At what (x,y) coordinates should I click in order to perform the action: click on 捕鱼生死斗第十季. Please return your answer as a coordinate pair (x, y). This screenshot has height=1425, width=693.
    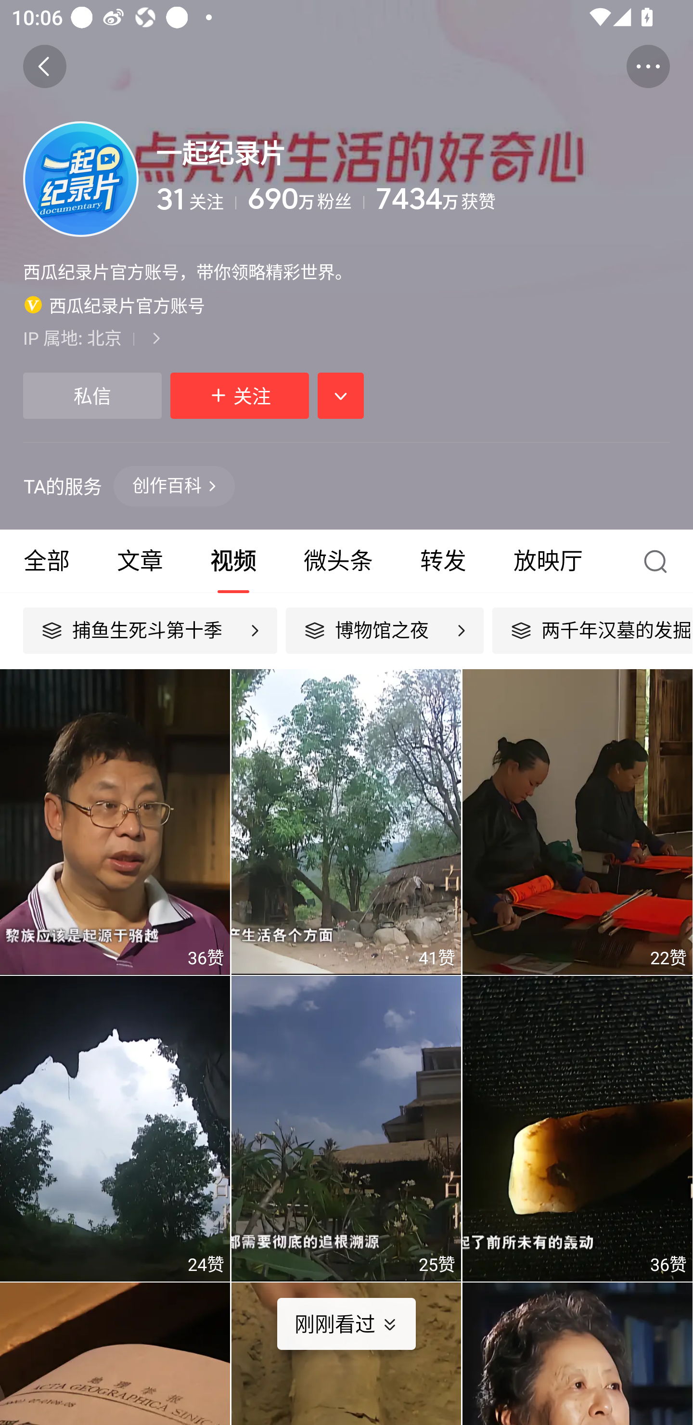
    Looking at the image, I should click on (150, 630).